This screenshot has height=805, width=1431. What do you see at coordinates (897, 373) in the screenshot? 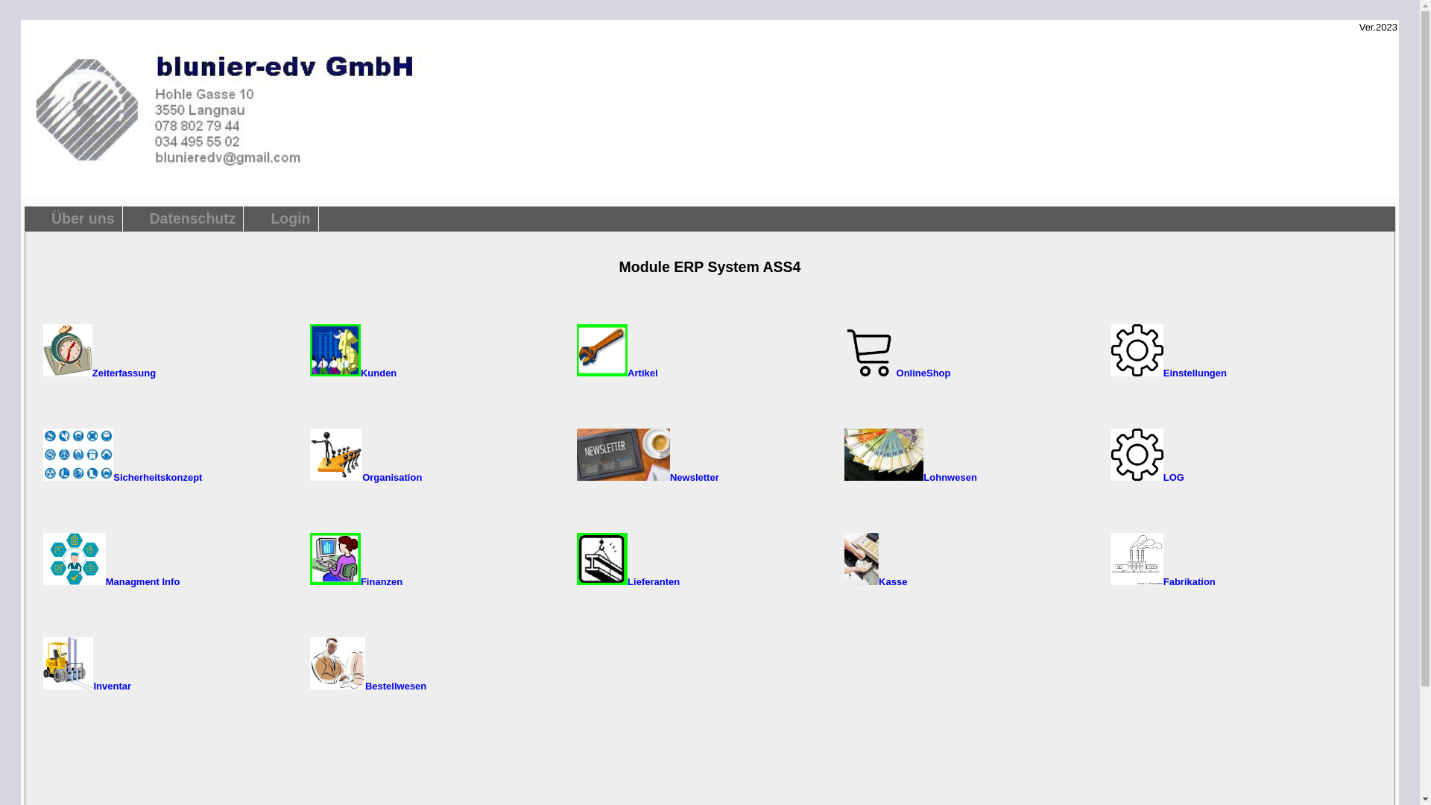
I see `OnlineShop` at bounding box center [897, 373].